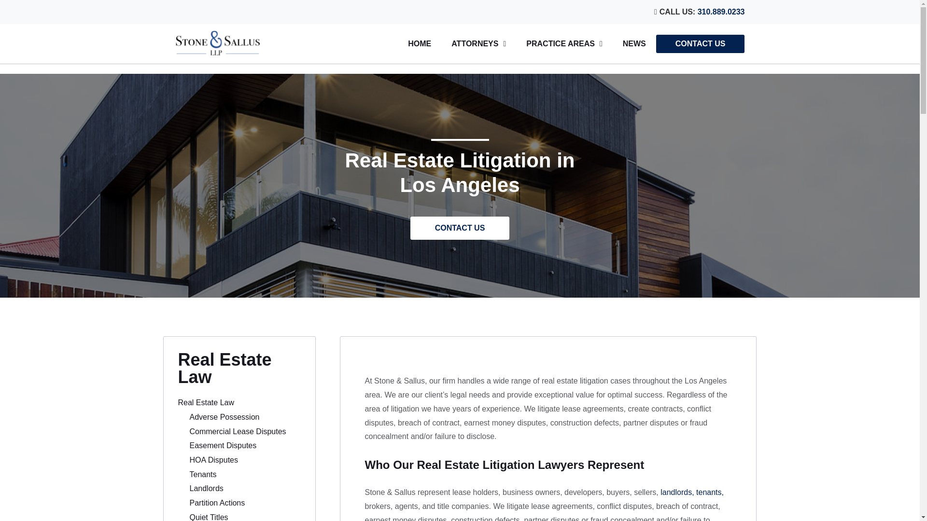 This screenshot has width=927, height=521. What do you see at coordinates (419, 44) in the screenshot?
I see `HOME` at bounding box center [419, 44].